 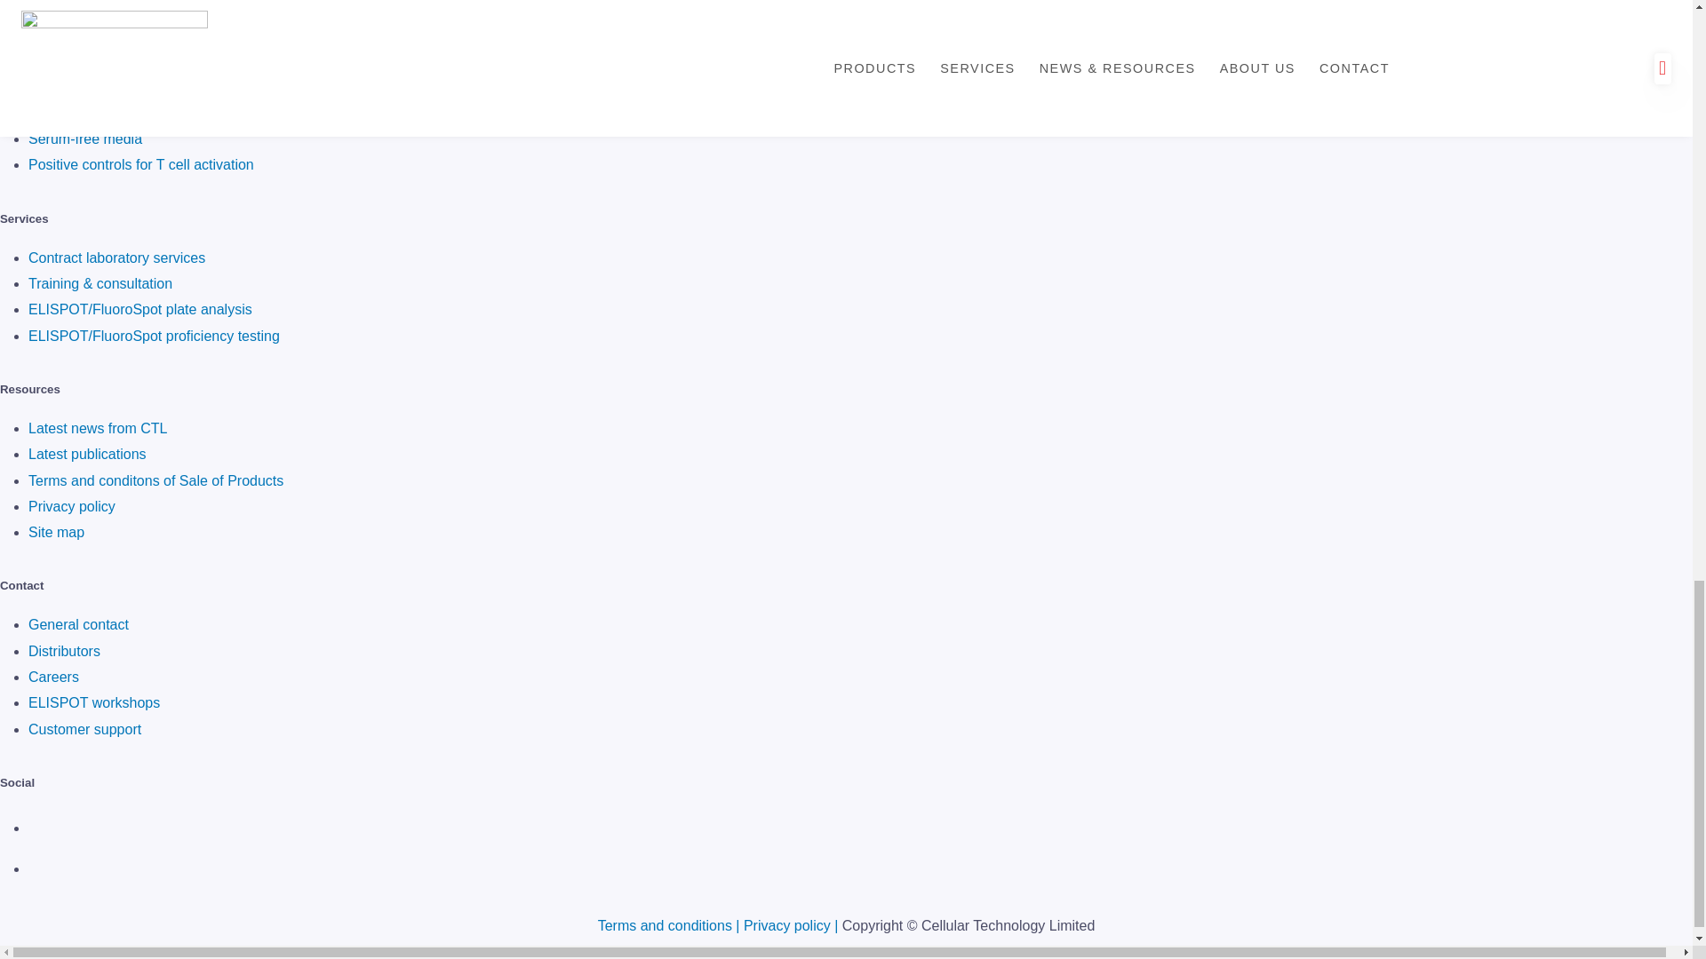 What do you see at coordinates (46, 828) in the screenshot?
I see `Linkedin` at bounding box center [46, 828].